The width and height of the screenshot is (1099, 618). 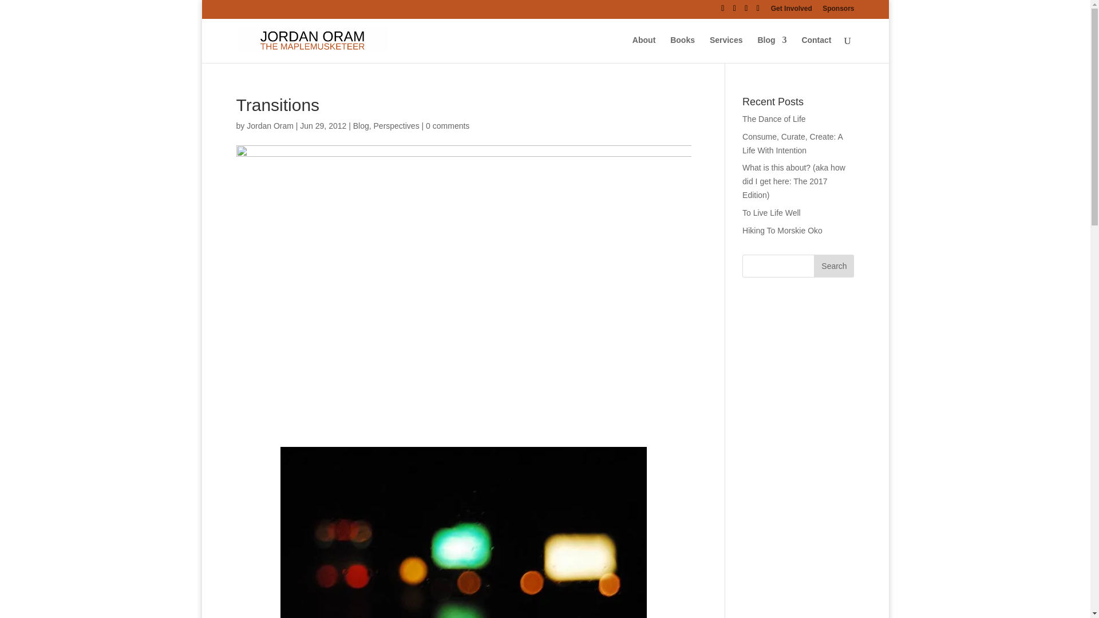 What do you see at coordinates (838, 11) in the screenshot?
I see `Sponsors` at bounding box center [838, 11].